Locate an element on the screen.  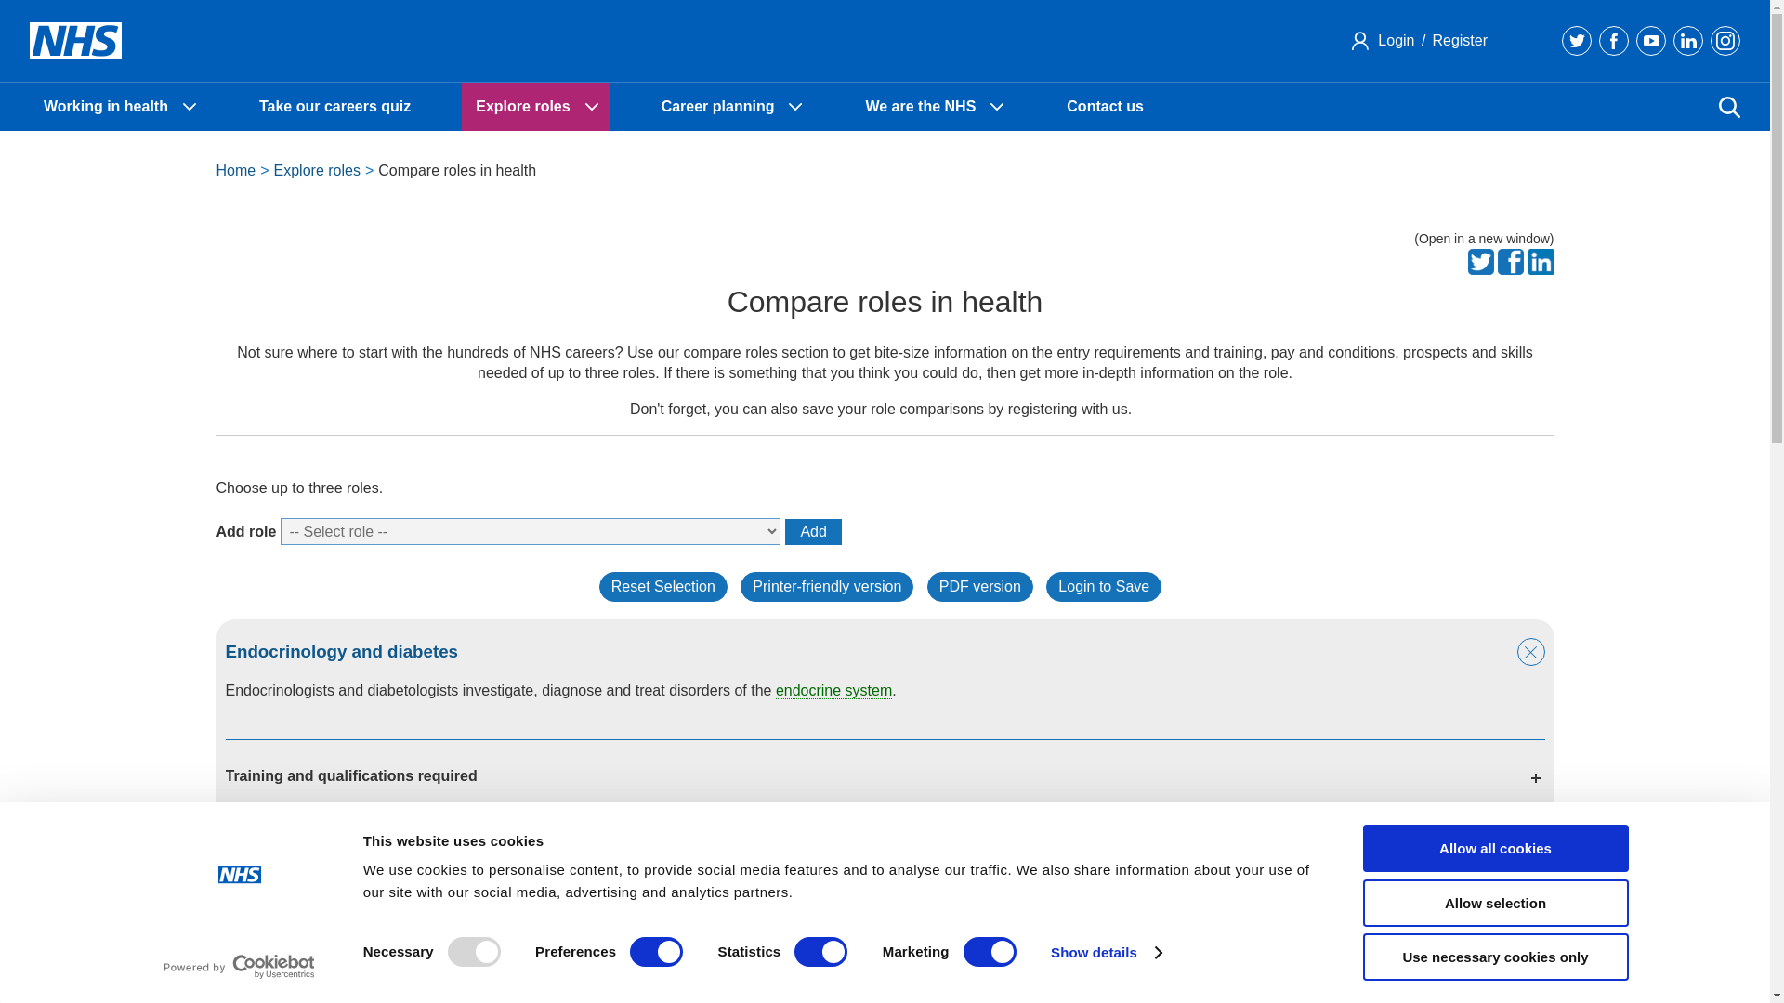
user icon is located at coordinates (1360, 41).